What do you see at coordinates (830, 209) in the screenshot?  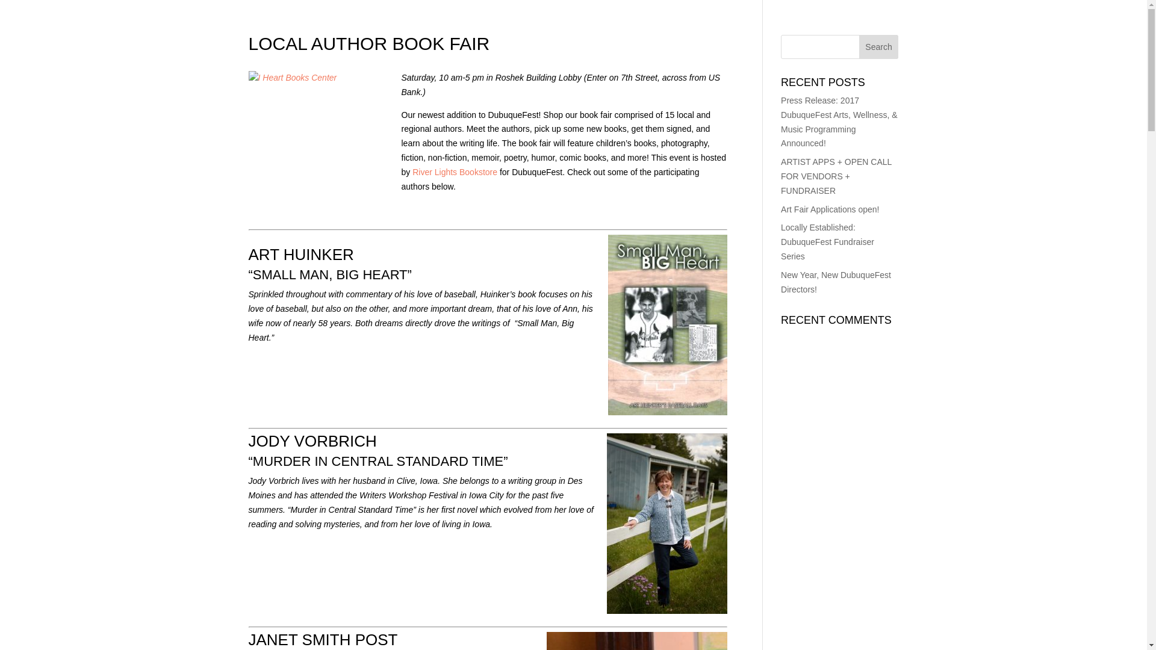 I see `Art Fair Applications open!` at bounding box center [830, 209].